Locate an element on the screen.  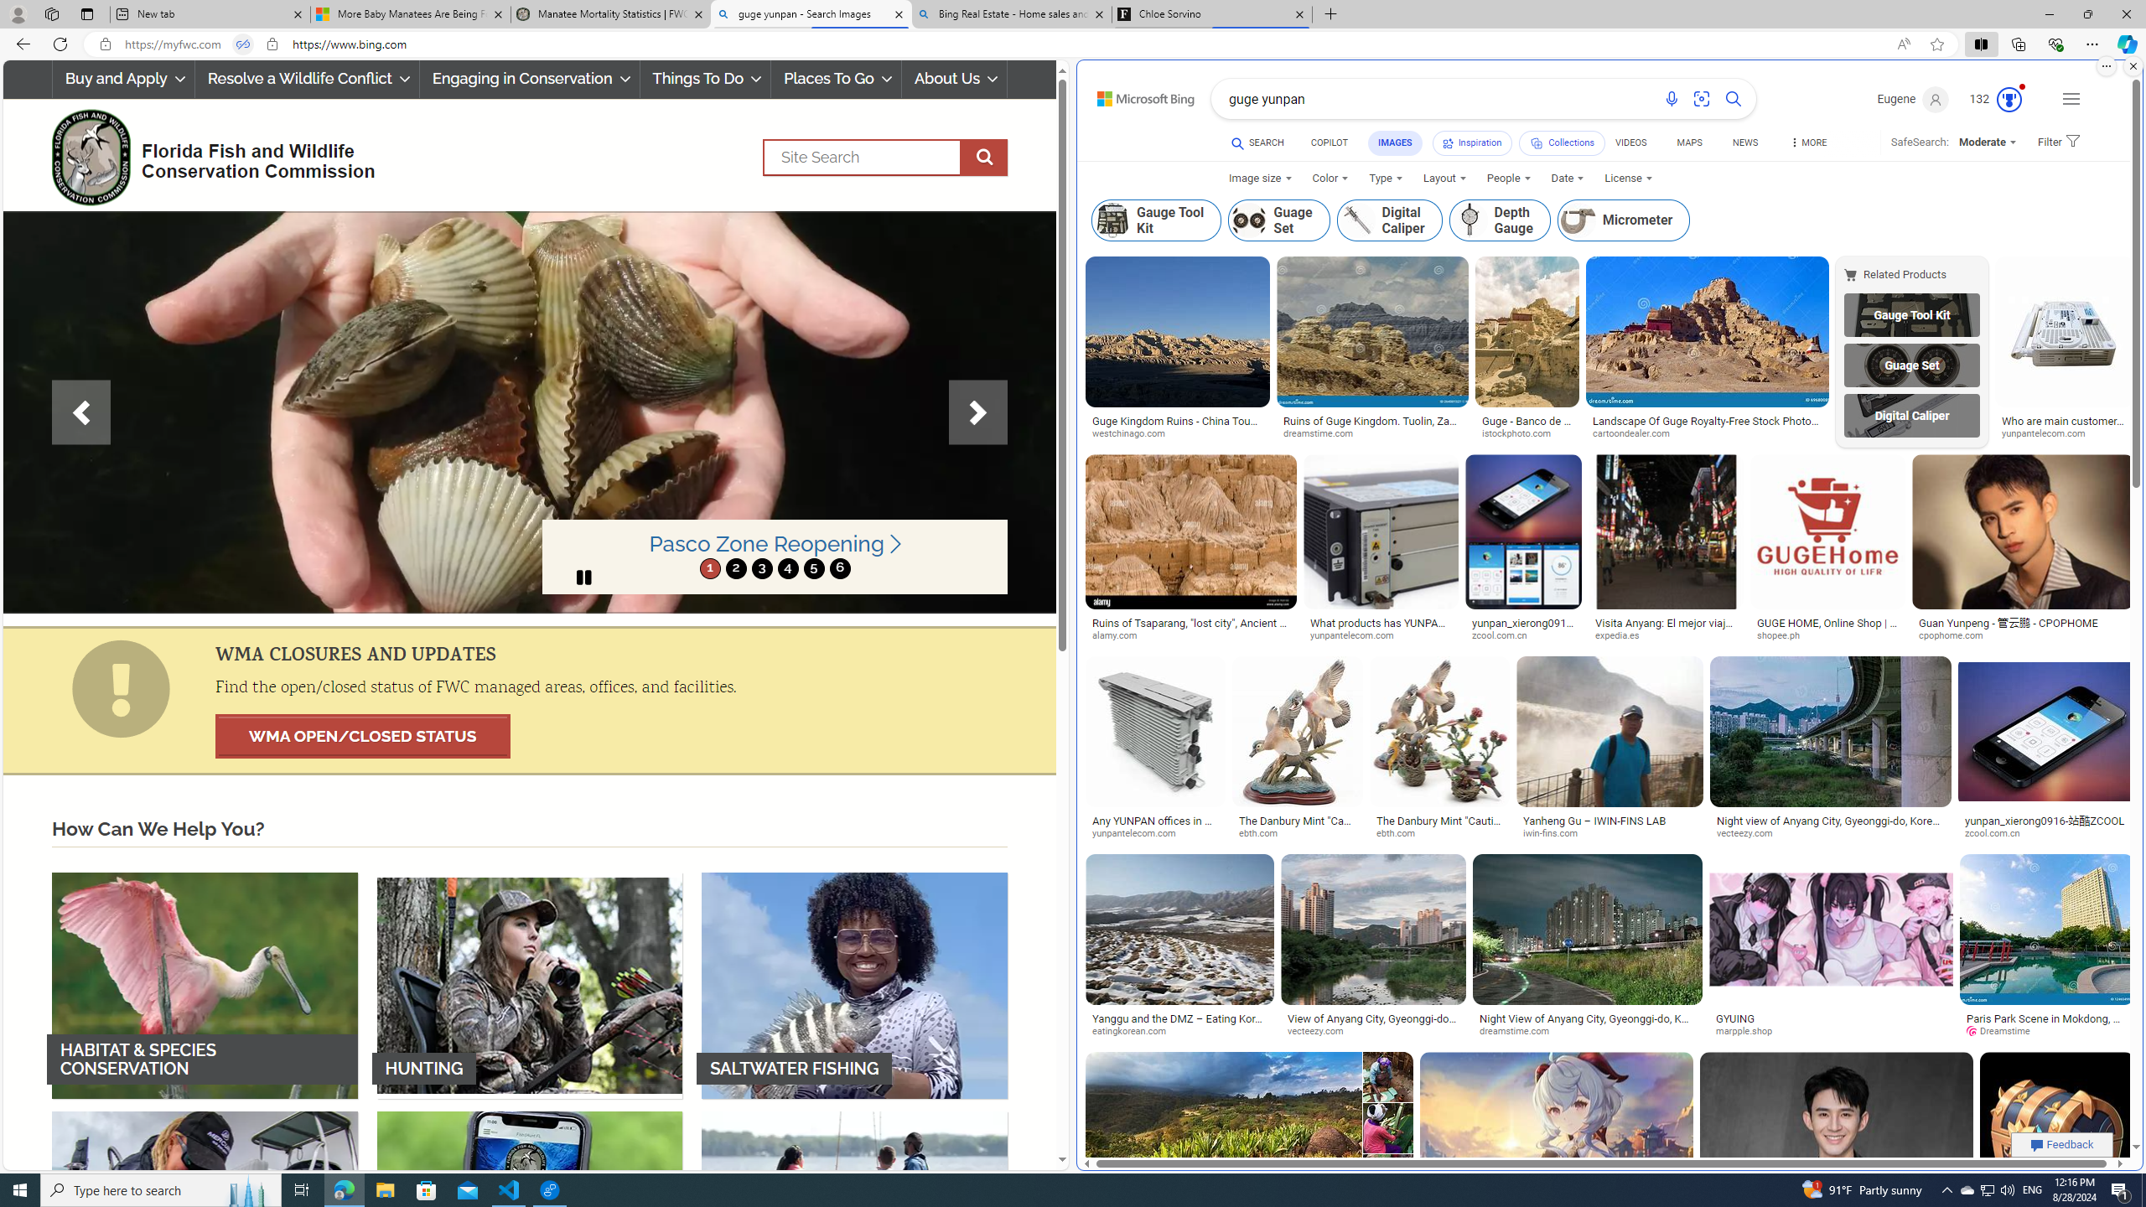
Moderate SafeSearch: is located at coordinates (1987, 142).